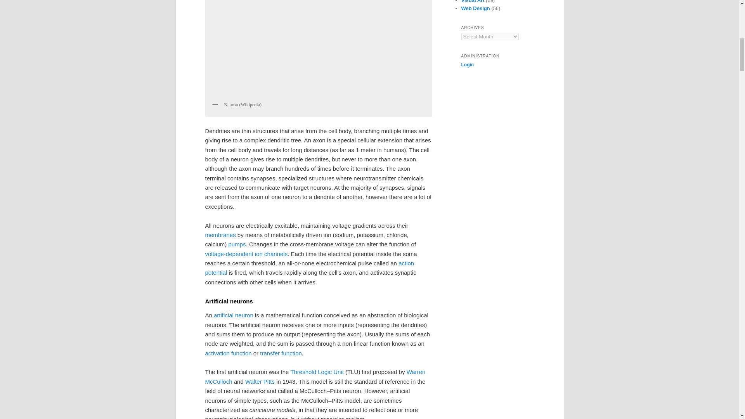 This screenshot has width=745, height=419. I want to click on activation function, so click(228, 353).